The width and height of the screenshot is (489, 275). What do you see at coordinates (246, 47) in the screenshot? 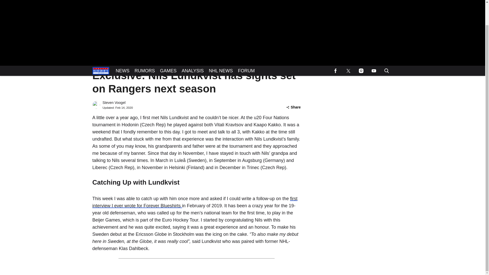
I see `FORUM` at bounding box center [246, 47].